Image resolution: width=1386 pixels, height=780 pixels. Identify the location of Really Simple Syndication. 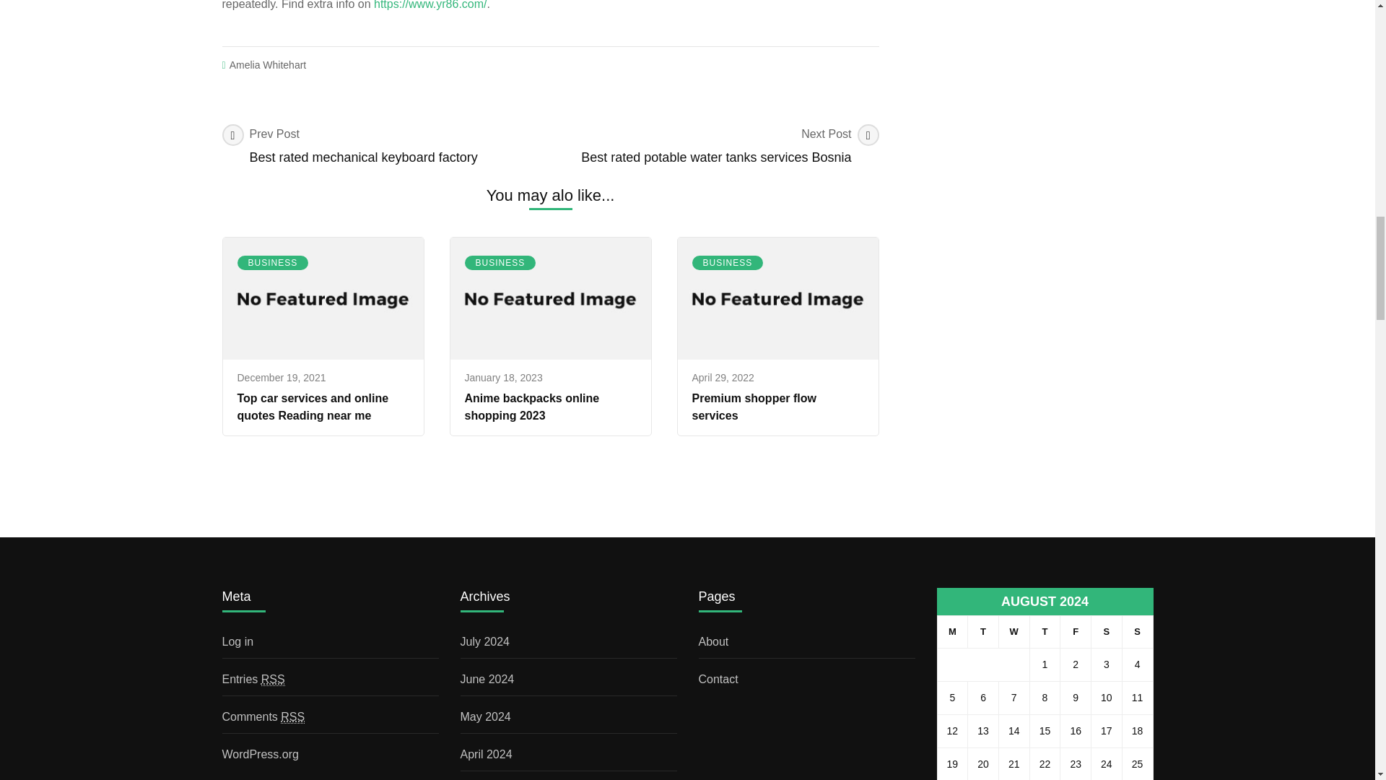
(1045, 632).